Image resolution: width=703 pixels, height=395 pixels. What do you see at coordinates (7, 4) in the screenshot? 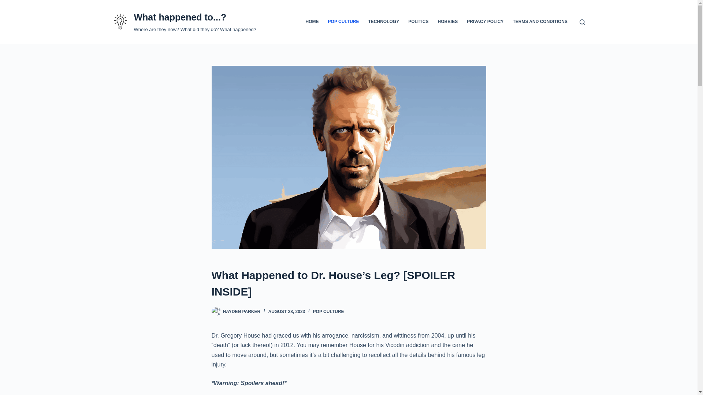
I see `Skip to content` at bounding box center [7, 4].